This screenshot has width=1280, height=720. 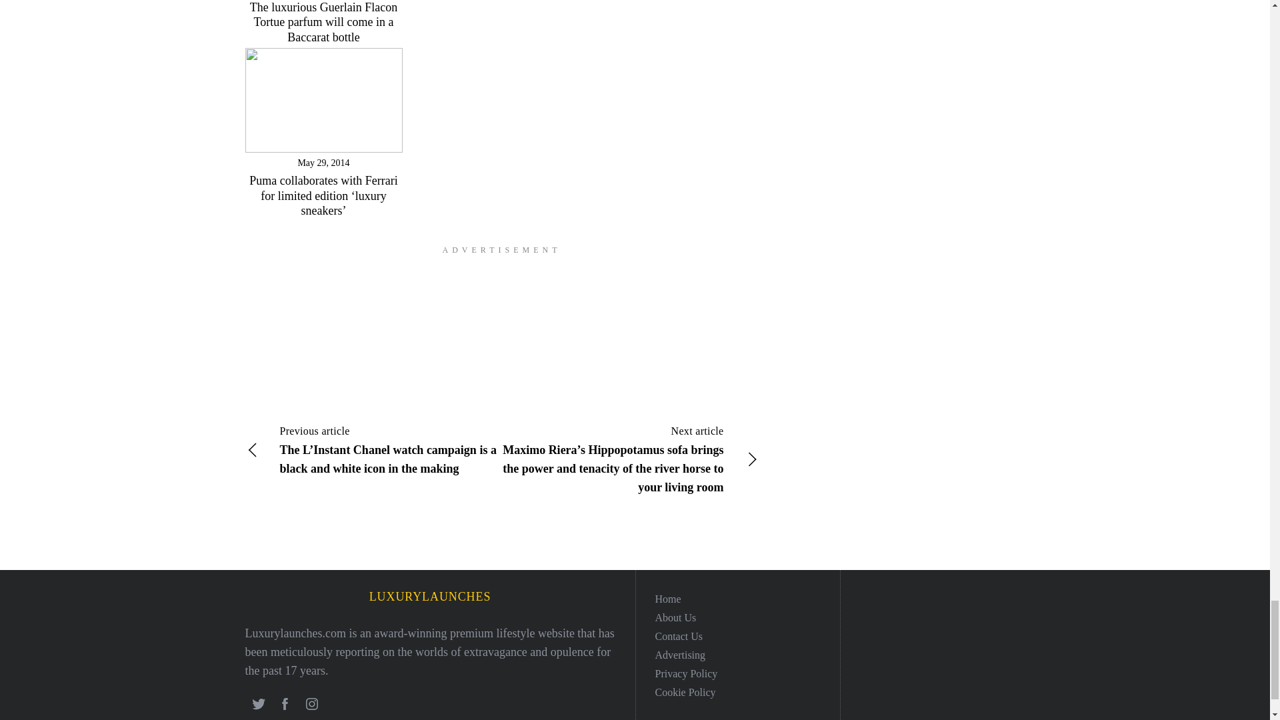 I want to click on About Us, so click(x=675, y=617).